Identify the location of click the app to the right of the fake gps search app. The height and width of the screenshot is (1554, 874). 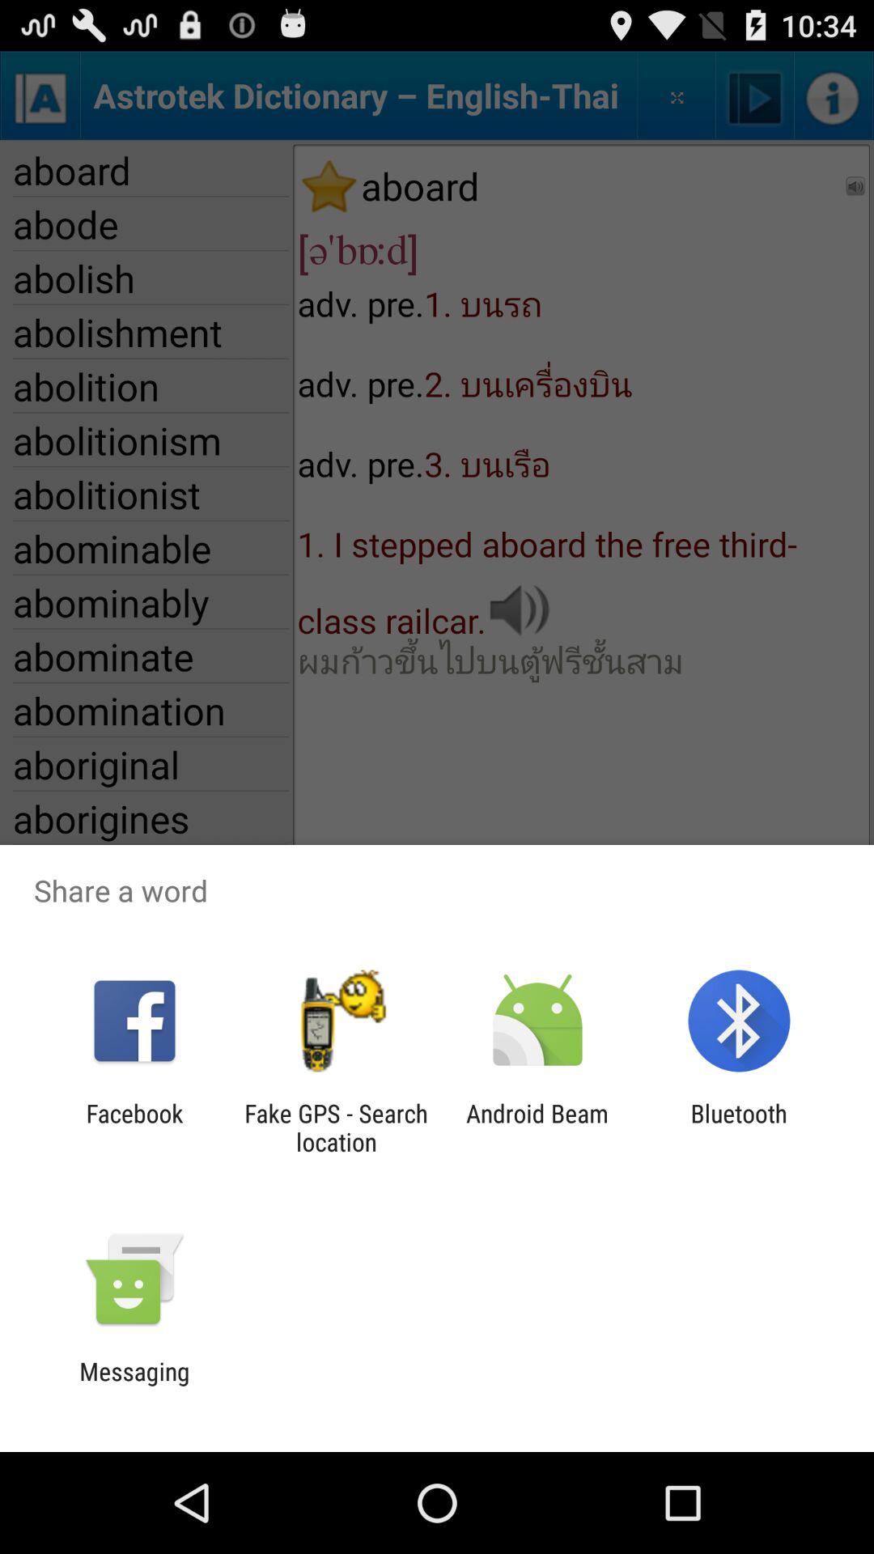
(537, 1127).